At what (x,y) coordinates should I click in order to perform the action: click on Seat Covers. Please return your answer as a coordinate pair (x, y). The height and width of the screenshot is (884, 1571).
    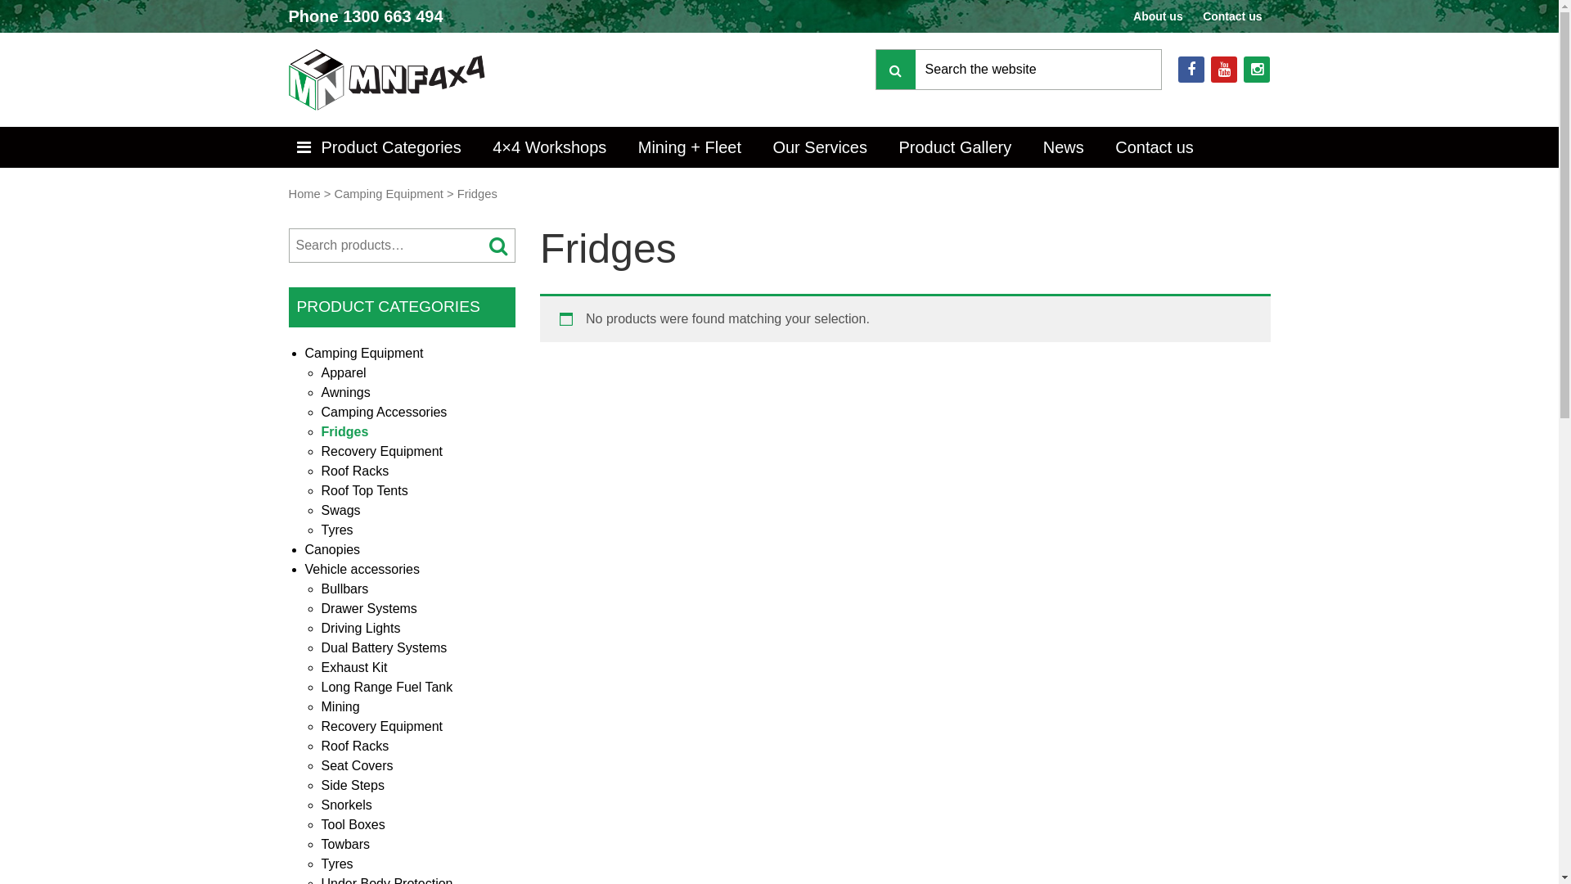
    Looking at the image, I should click on (357, 766).